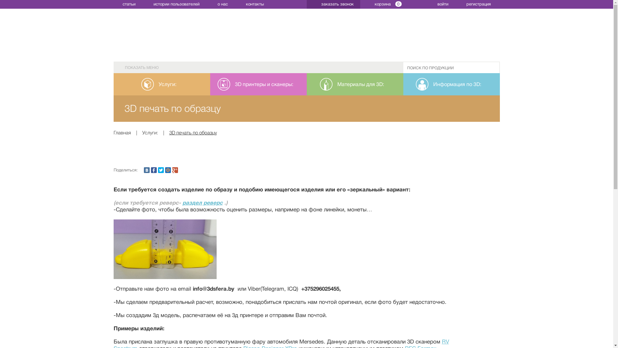  Describe the element at coordinates (154, 170) in the screenshot. I see `Facebook` at that location.